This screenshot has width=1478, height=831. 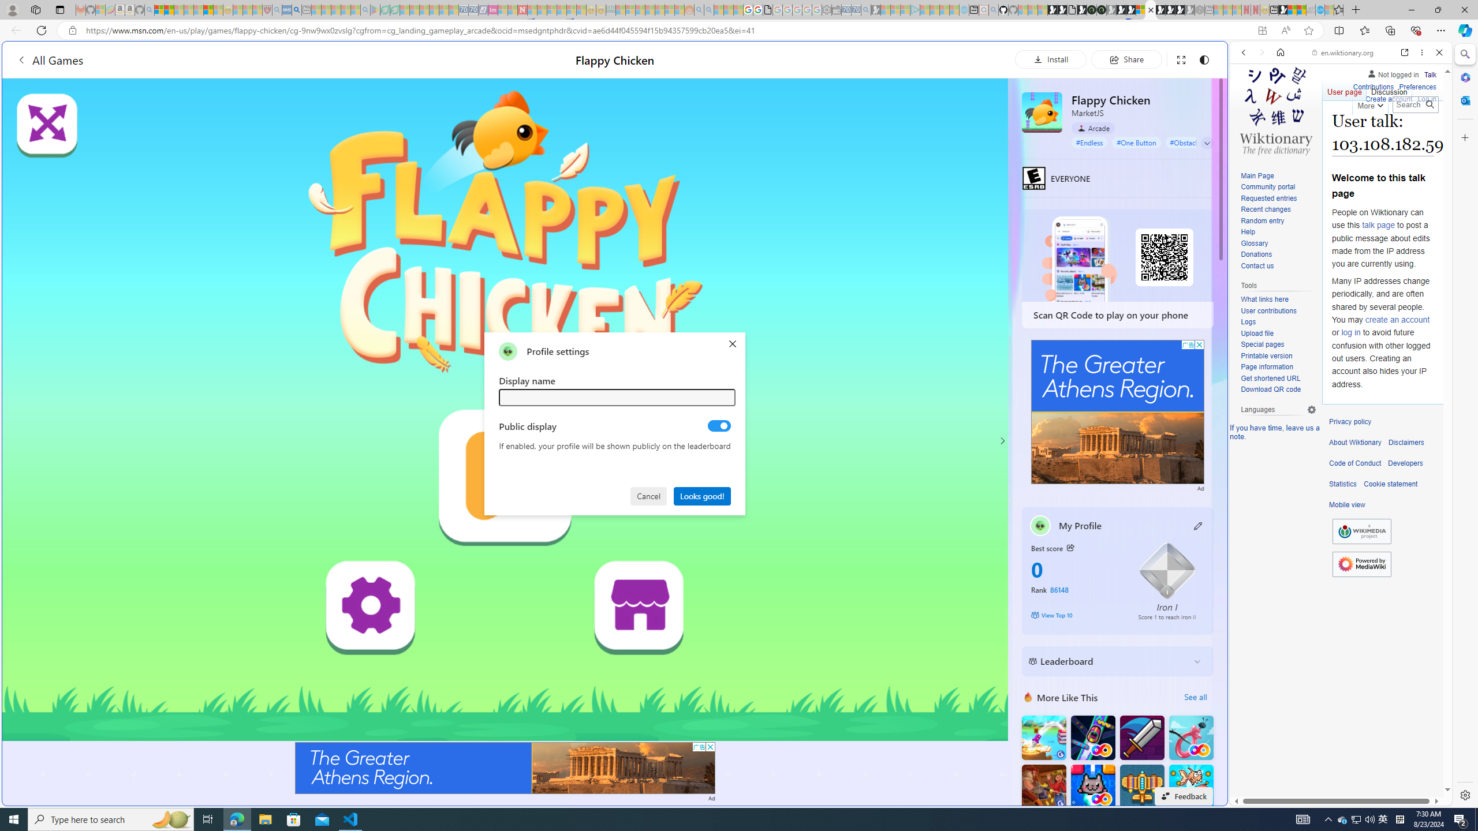 What do you see at coordinates (1268, 198) in the screenshot?
I see `Requested entries` at bounding box center [1268, 198].